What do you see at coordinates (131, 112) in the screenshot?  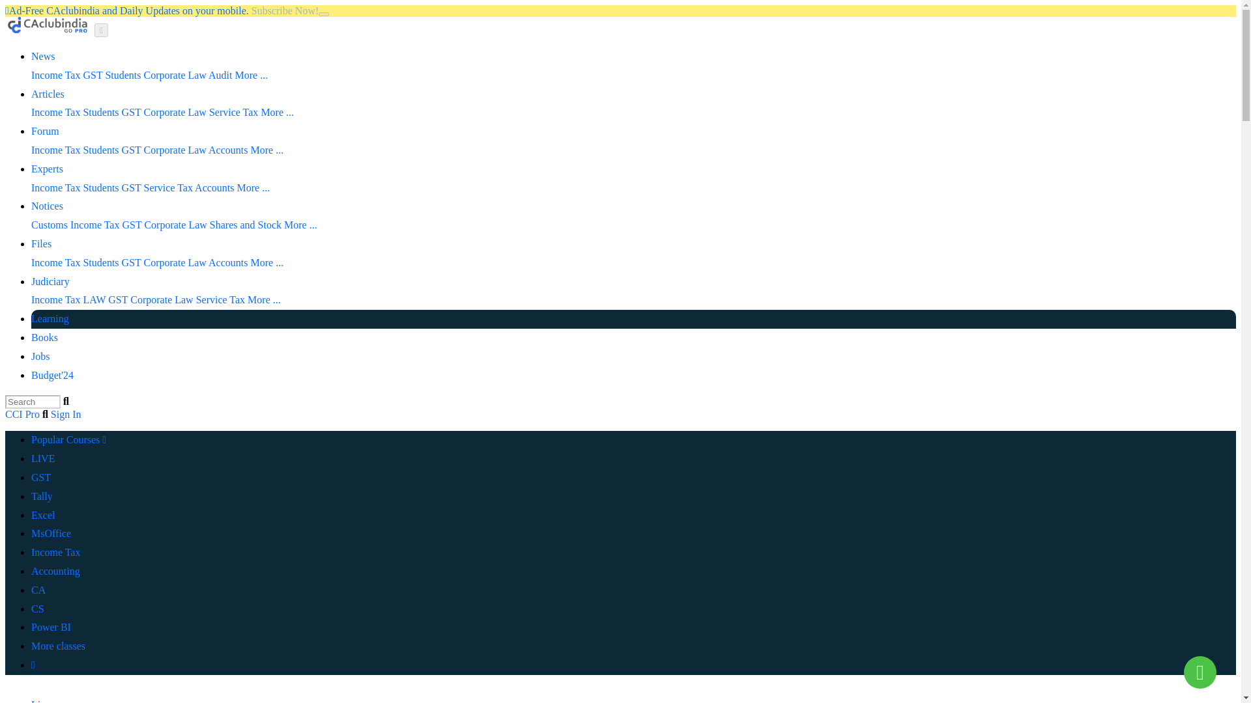 I see `GST` at bounding box center [131, 112].